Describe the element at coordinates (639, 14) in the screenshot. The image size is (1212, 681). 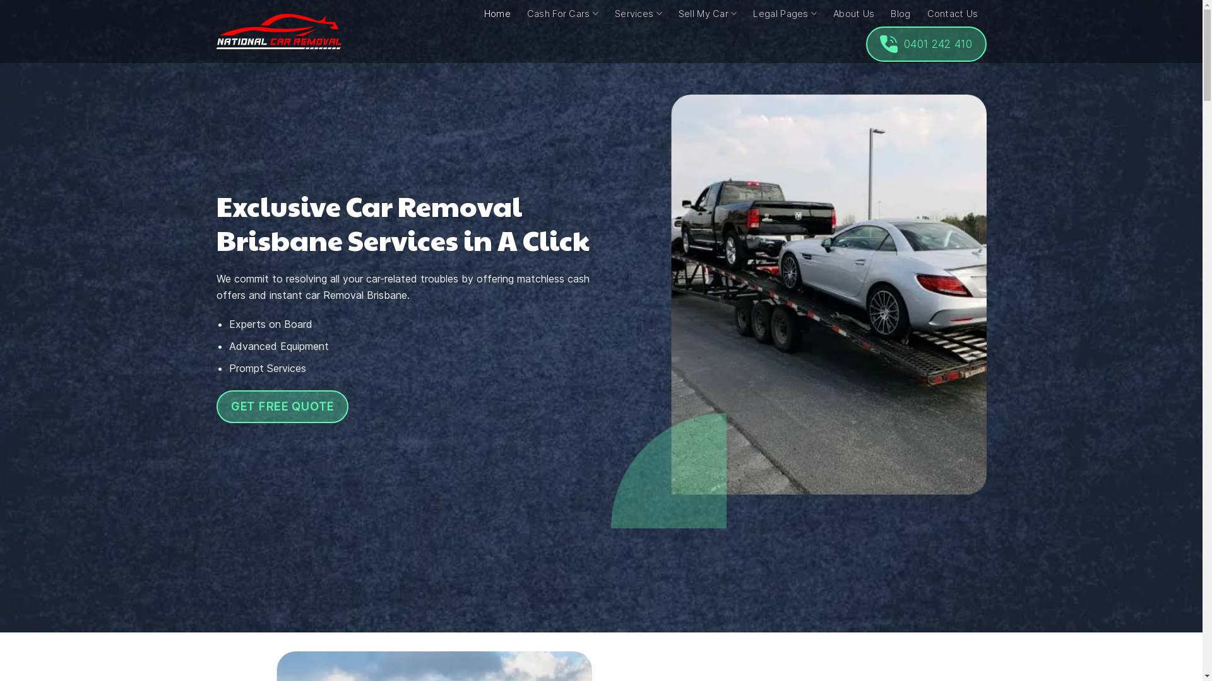
I see `Services` at that location.